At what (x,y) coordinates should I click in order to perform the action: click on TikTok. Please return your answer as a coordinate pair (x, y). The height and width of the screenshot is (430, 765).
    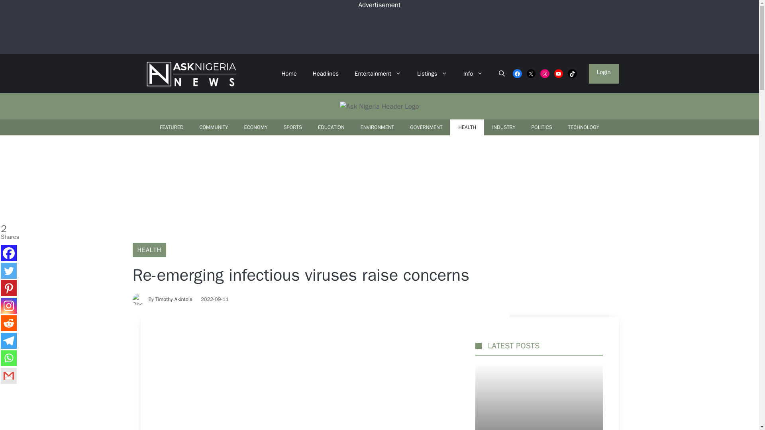
    Looking at the image, I should click on (572, 73).